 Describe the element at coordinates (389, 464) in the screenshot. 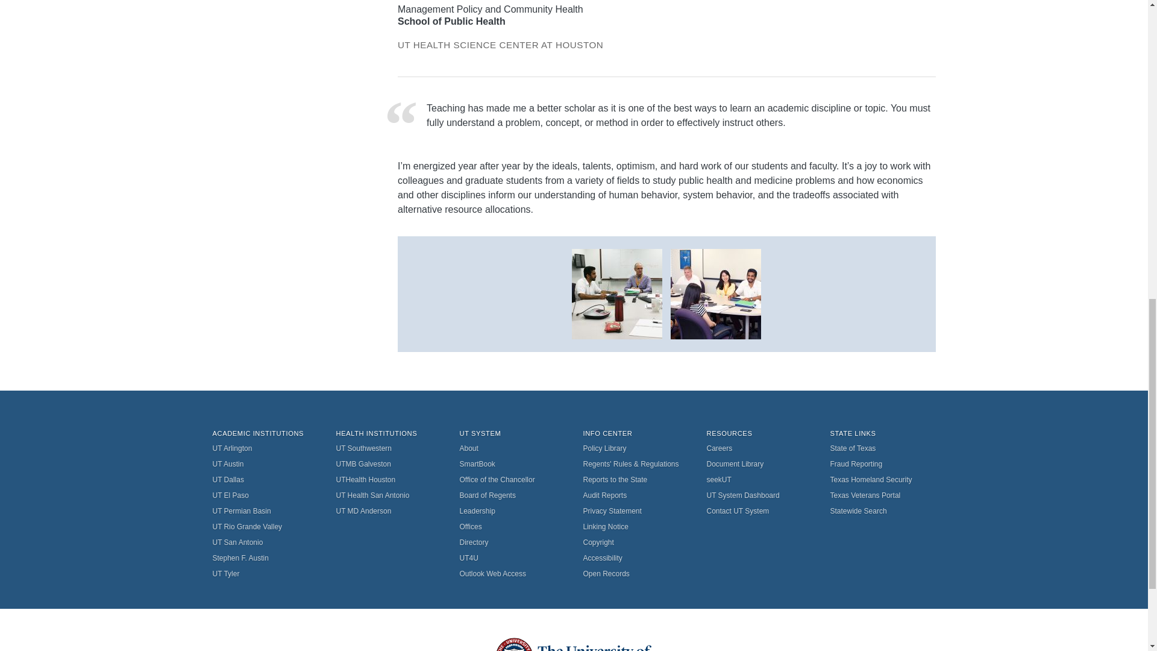

I see `UT Medical Branch at Galveston` at that location.